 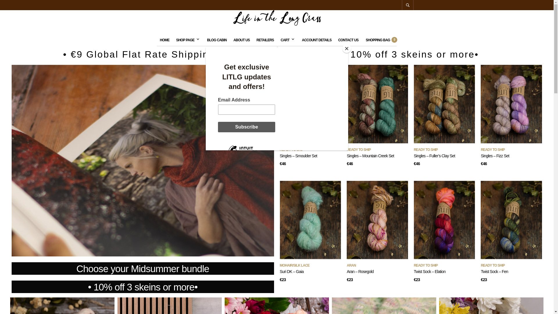 I want to click on ACCOUNT DETAILS, so click(x=317, y=40).